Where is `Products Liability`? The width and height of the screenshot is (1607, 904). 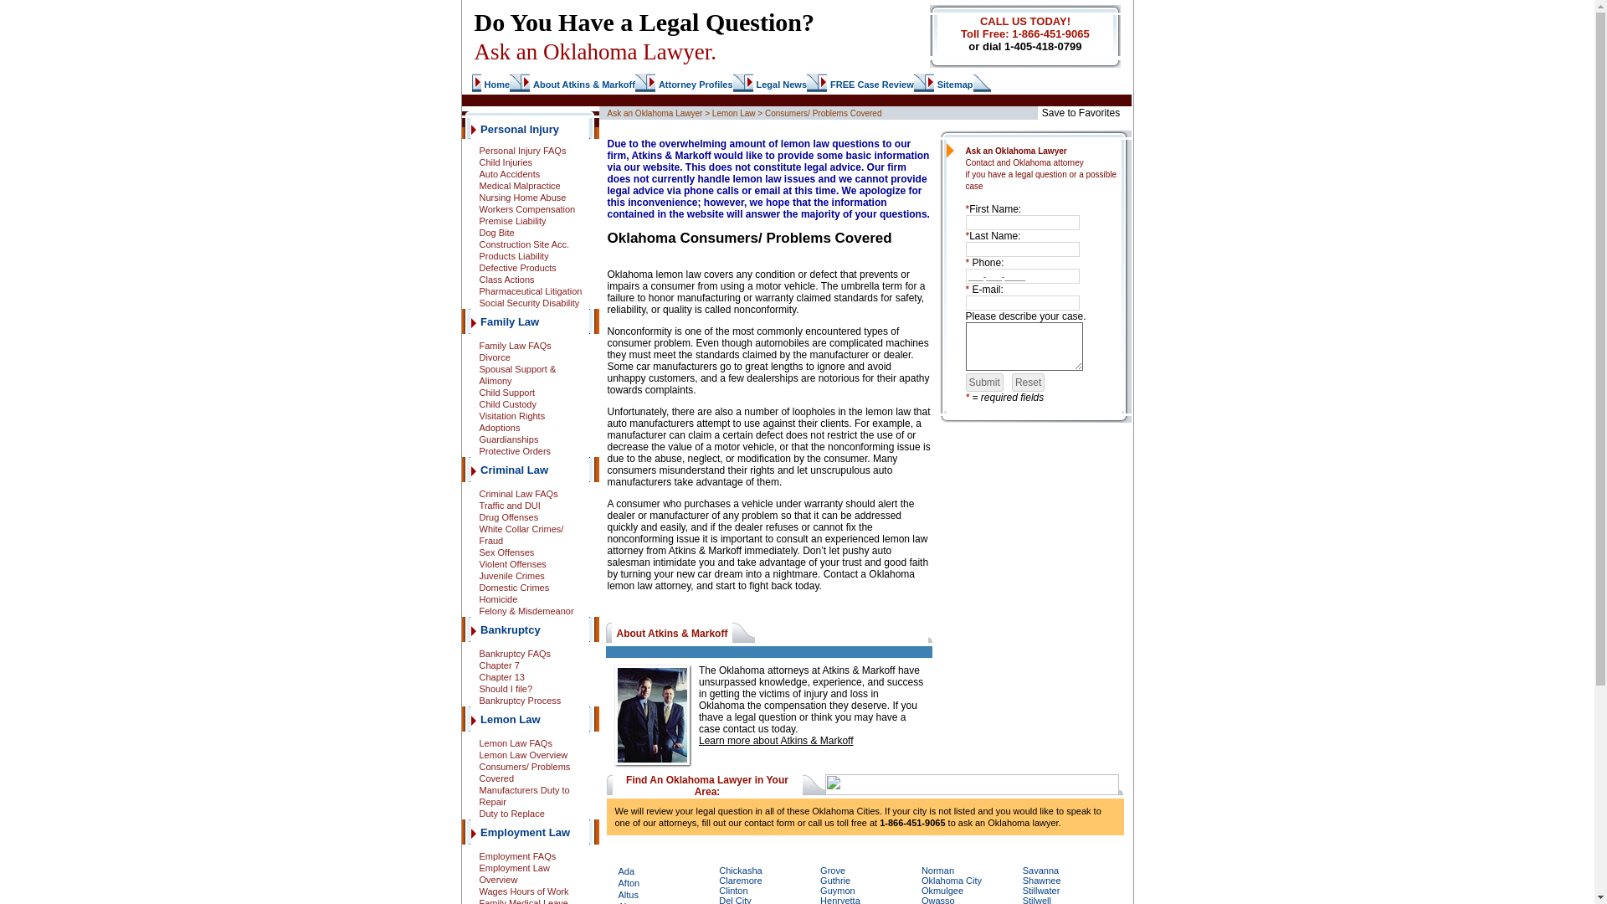 Products Liability is located at coordinates (515, 256).